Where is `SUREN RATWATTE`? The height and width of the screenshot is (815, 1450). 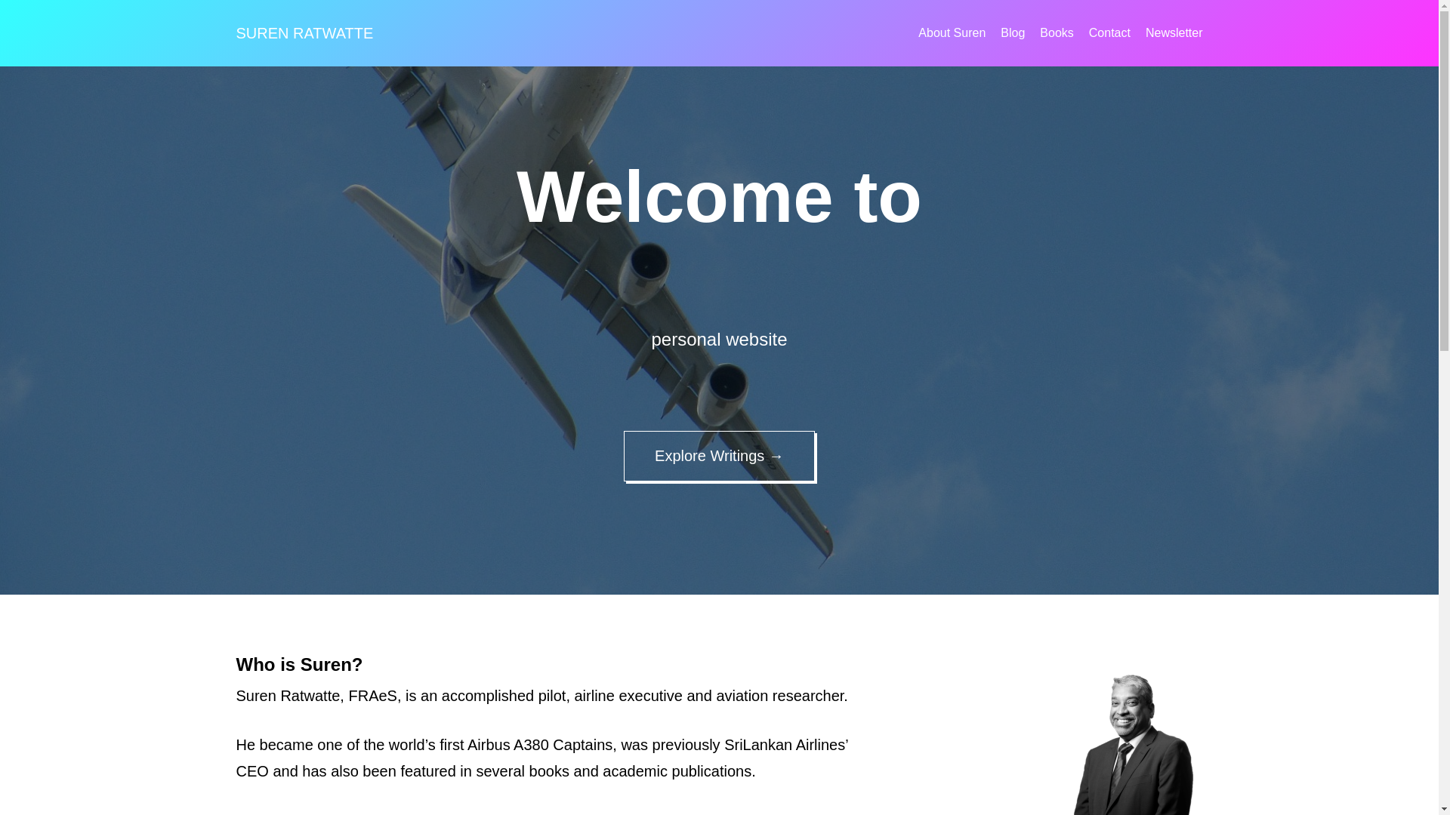
SUREN RATWATTE is located at coordinates (304, 33).